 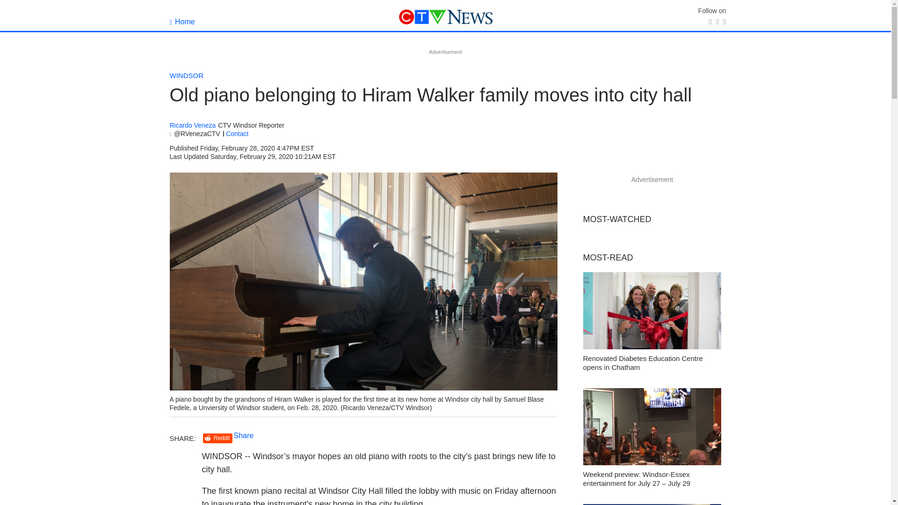 What do you see at coordinates (182, 22) in the screenshot?
I see `Home` at bounding box center [182, 22].